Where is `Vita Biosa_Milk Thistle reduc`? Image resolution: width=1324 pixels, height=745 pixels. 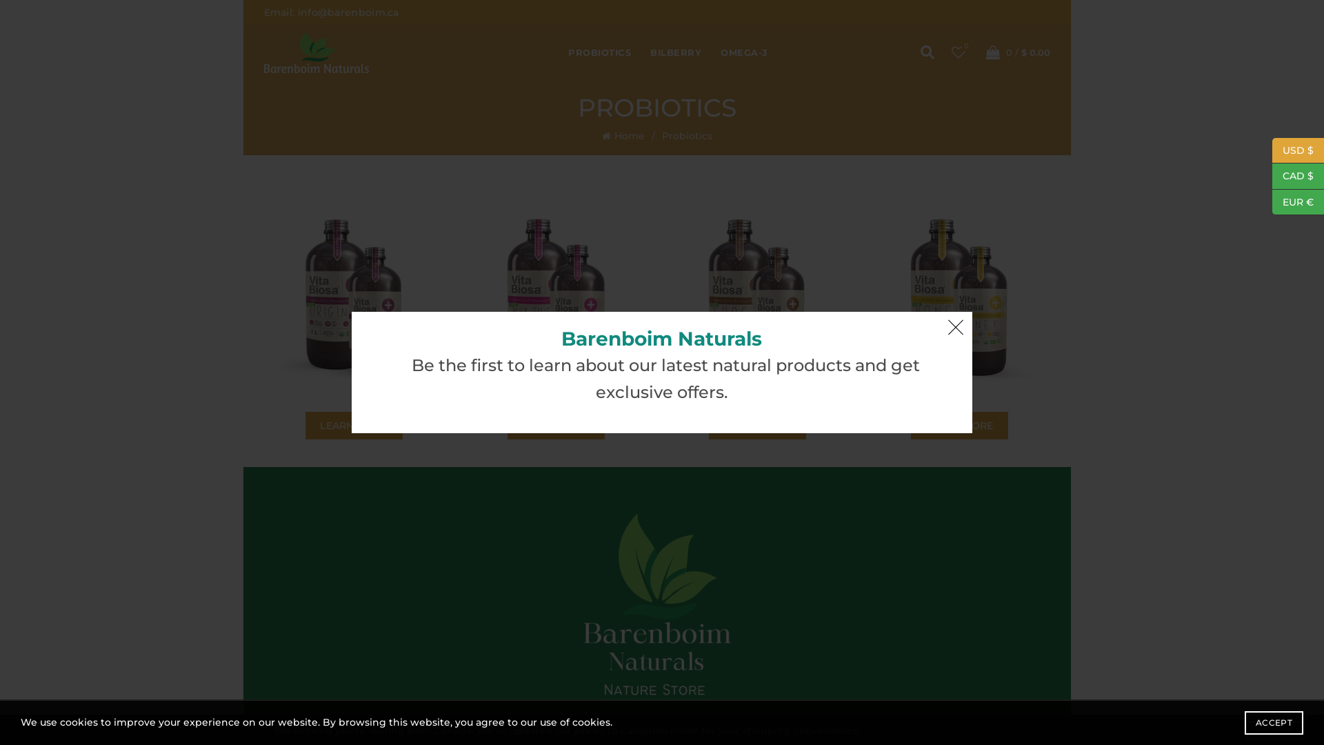 Vita Biosa_Milk Thistle reduc is located at coordinates (556, 298).